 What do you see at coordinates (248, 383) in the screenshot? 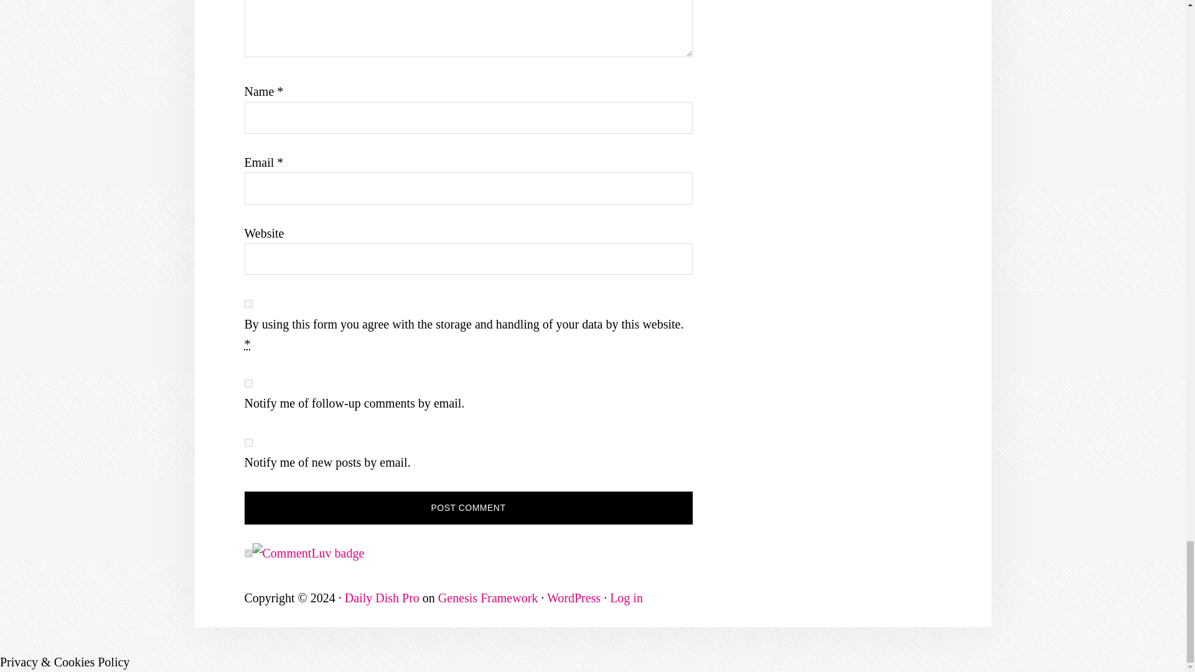
I see `subscribe` at bounding box center [248, 383].